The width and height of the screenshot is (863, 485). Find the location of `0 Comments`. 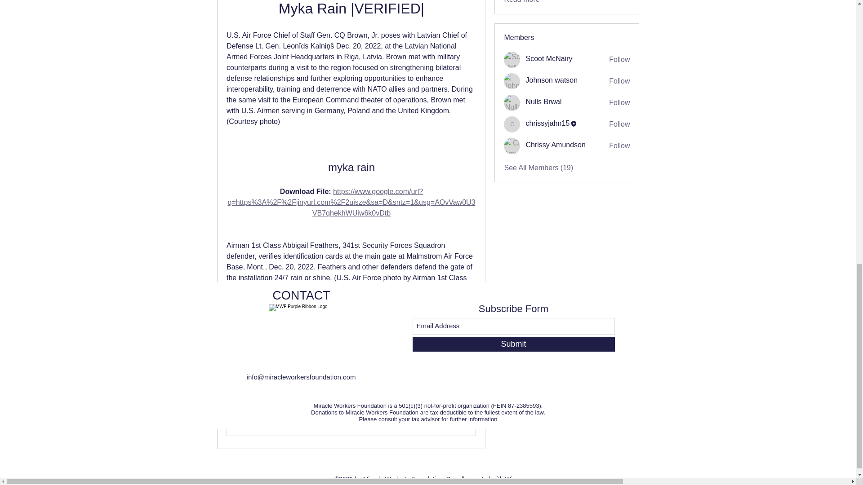

0 Comments is located at coordinates (458, 395).